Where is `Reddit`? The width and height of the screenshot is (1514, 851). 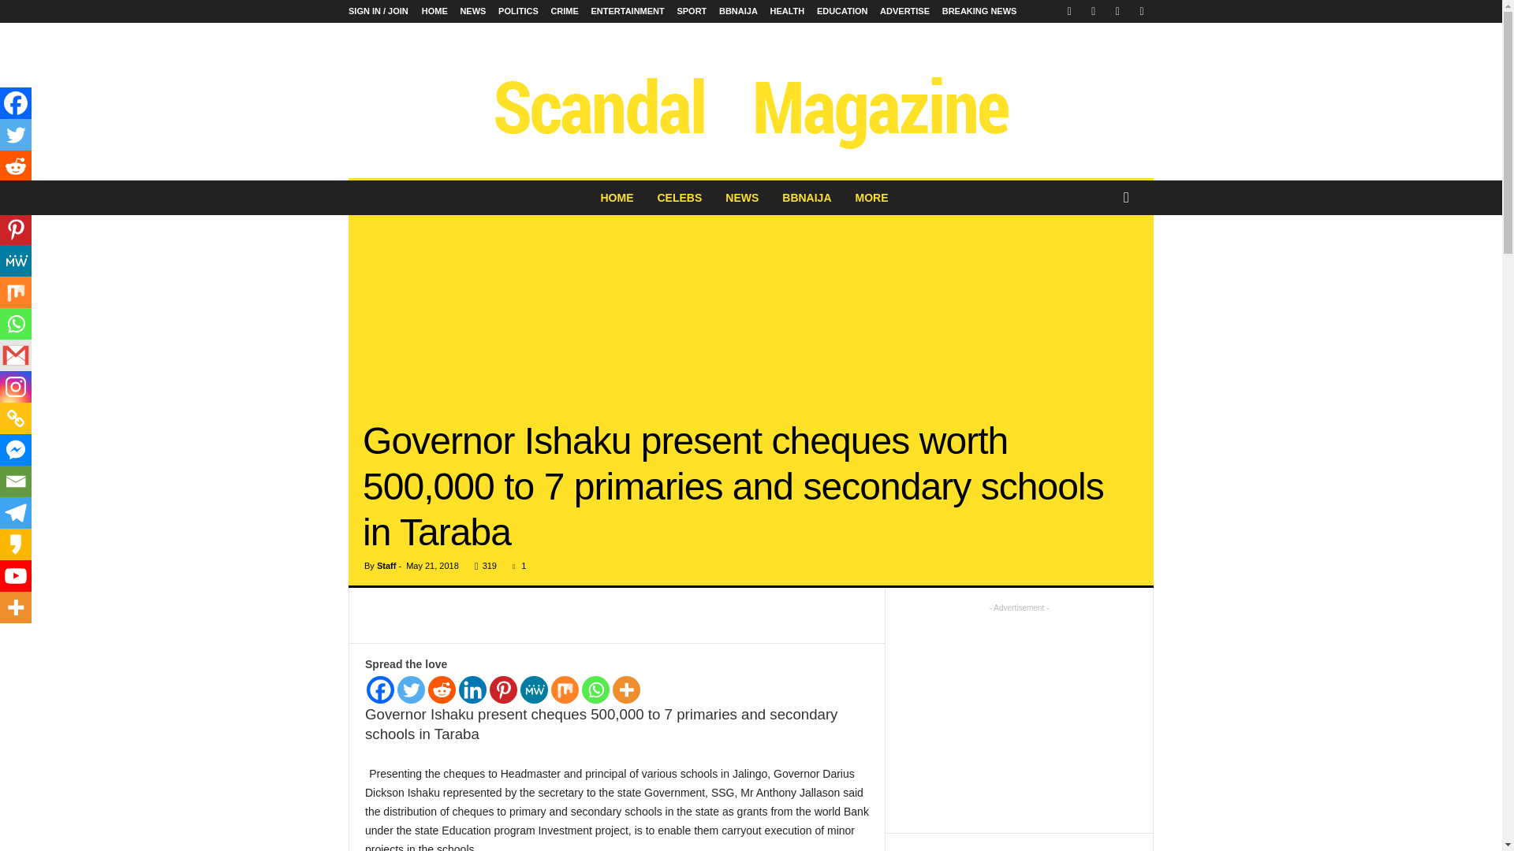 Reddit is located at coordinates (442, 689).